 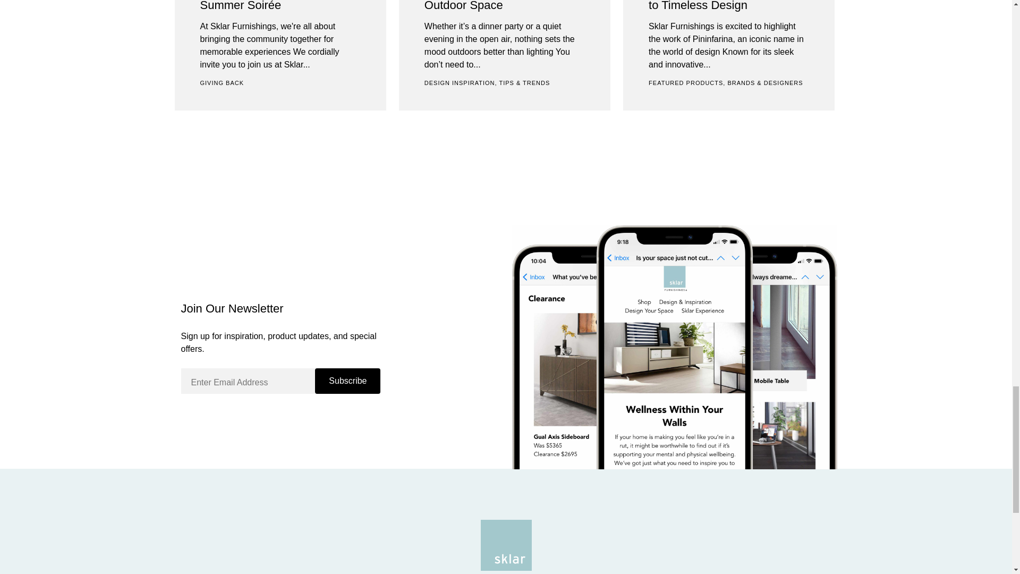 I want to click on Subscribe, so click(x=347, y=381).